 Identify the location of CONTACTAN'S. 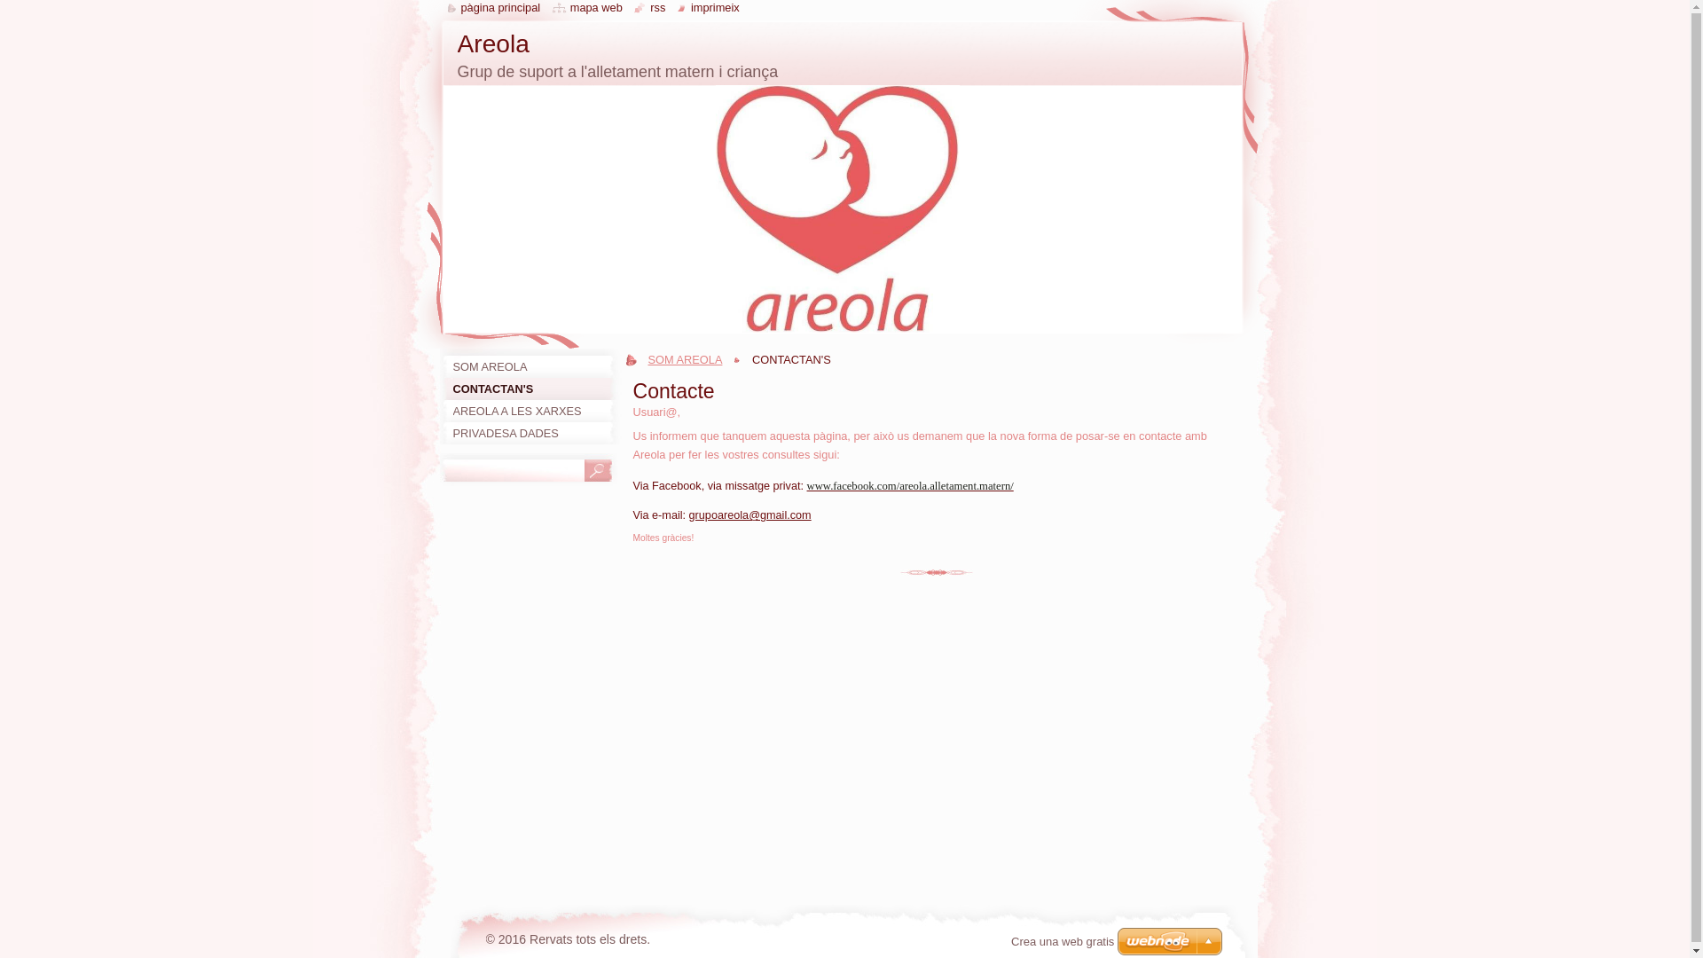
(530, 389).